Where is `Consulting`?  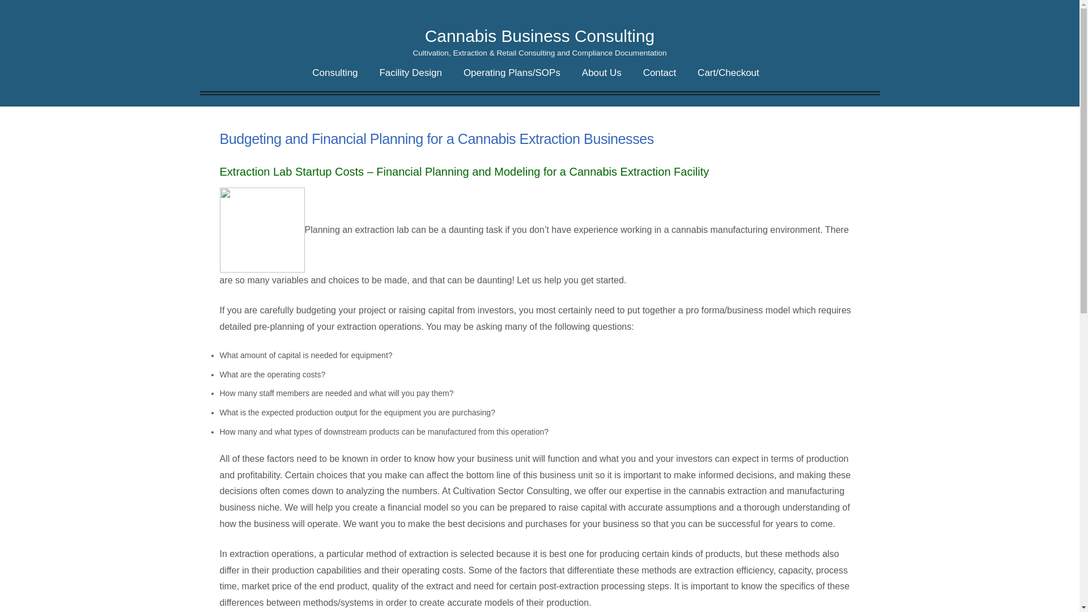 Consulting is located at coordinates (335, 73).